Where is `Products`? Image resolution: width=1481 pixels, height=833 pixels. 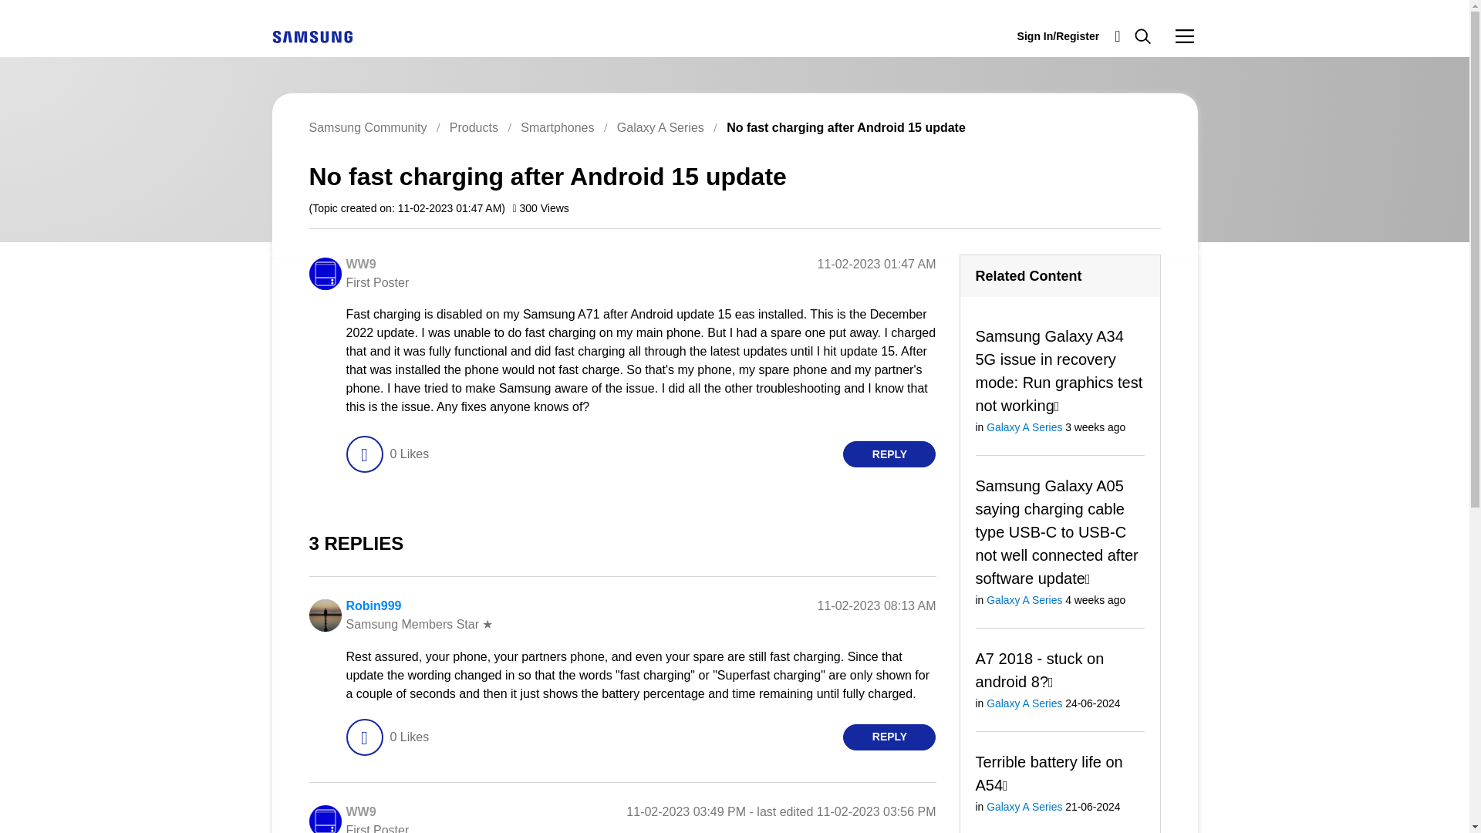
Products is located at coordinates (474, 126).